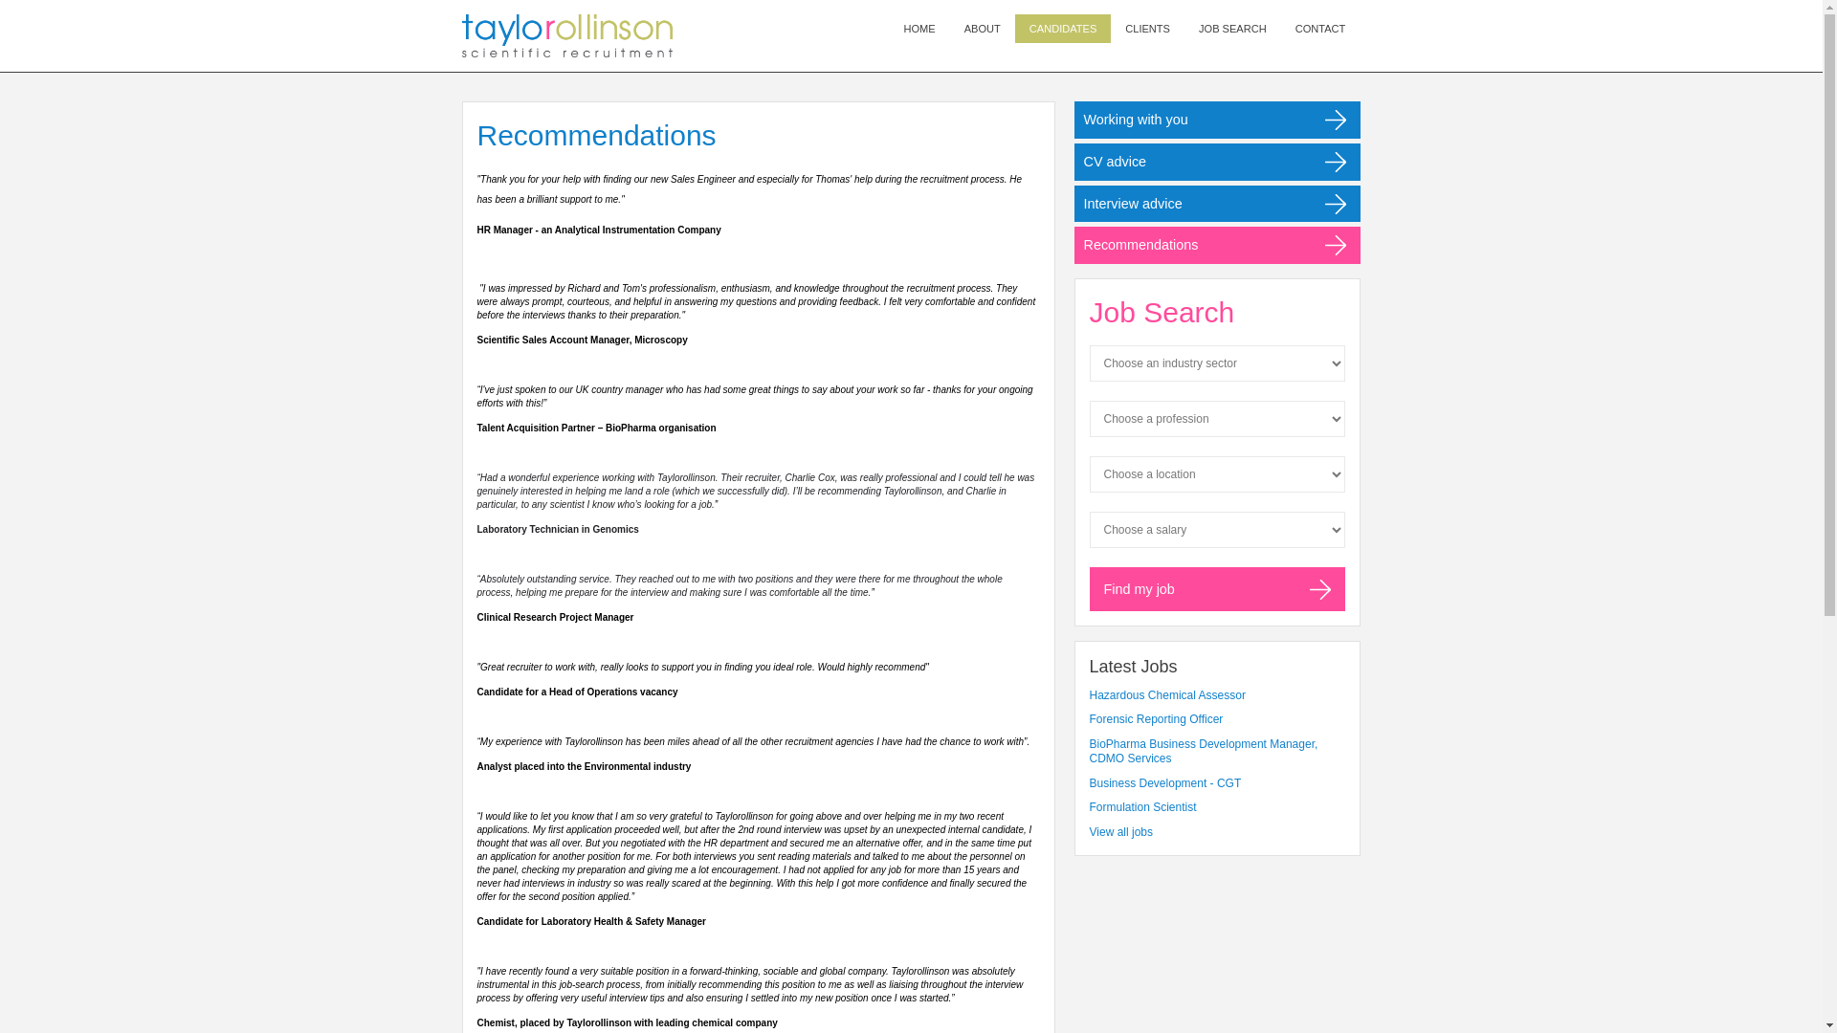  What do you see at coordinates (1217, 205) in the screenshot?
I see `Interview advice` at bounding box center [1217, 205].